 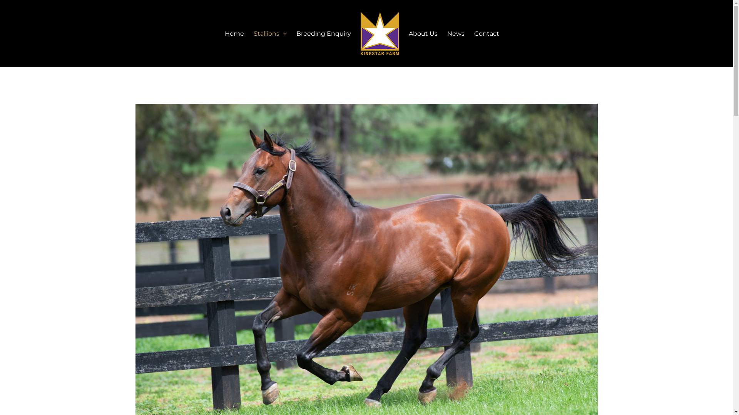 What do you see at coordinates (234, 34) in the screenshot?
I see `Home` at bounding box center [234, 34].